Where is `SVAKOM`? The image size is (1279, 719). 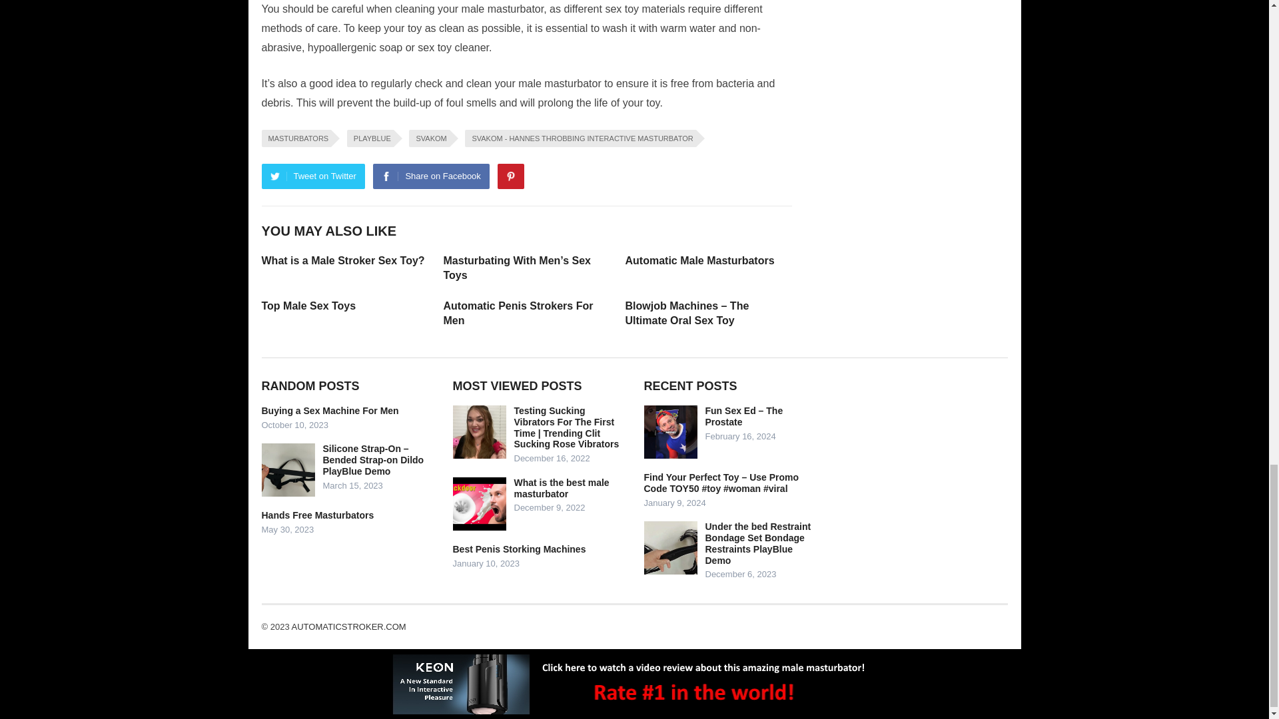
SVAKOM is located at coordinates (429, 138).